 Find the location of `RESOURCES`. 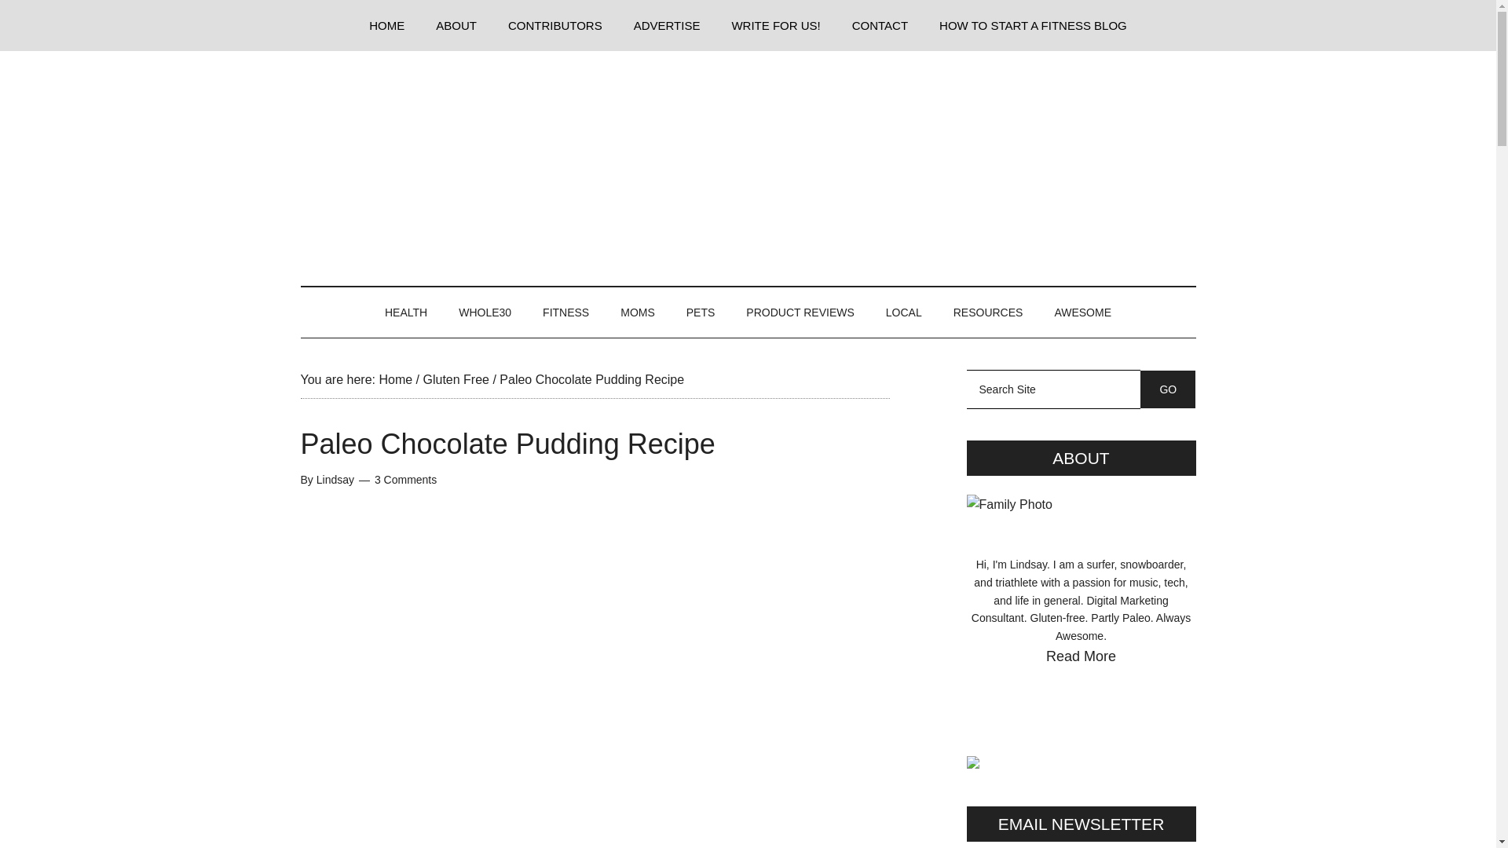

RESOURCES is located at coordinates (988, 313).